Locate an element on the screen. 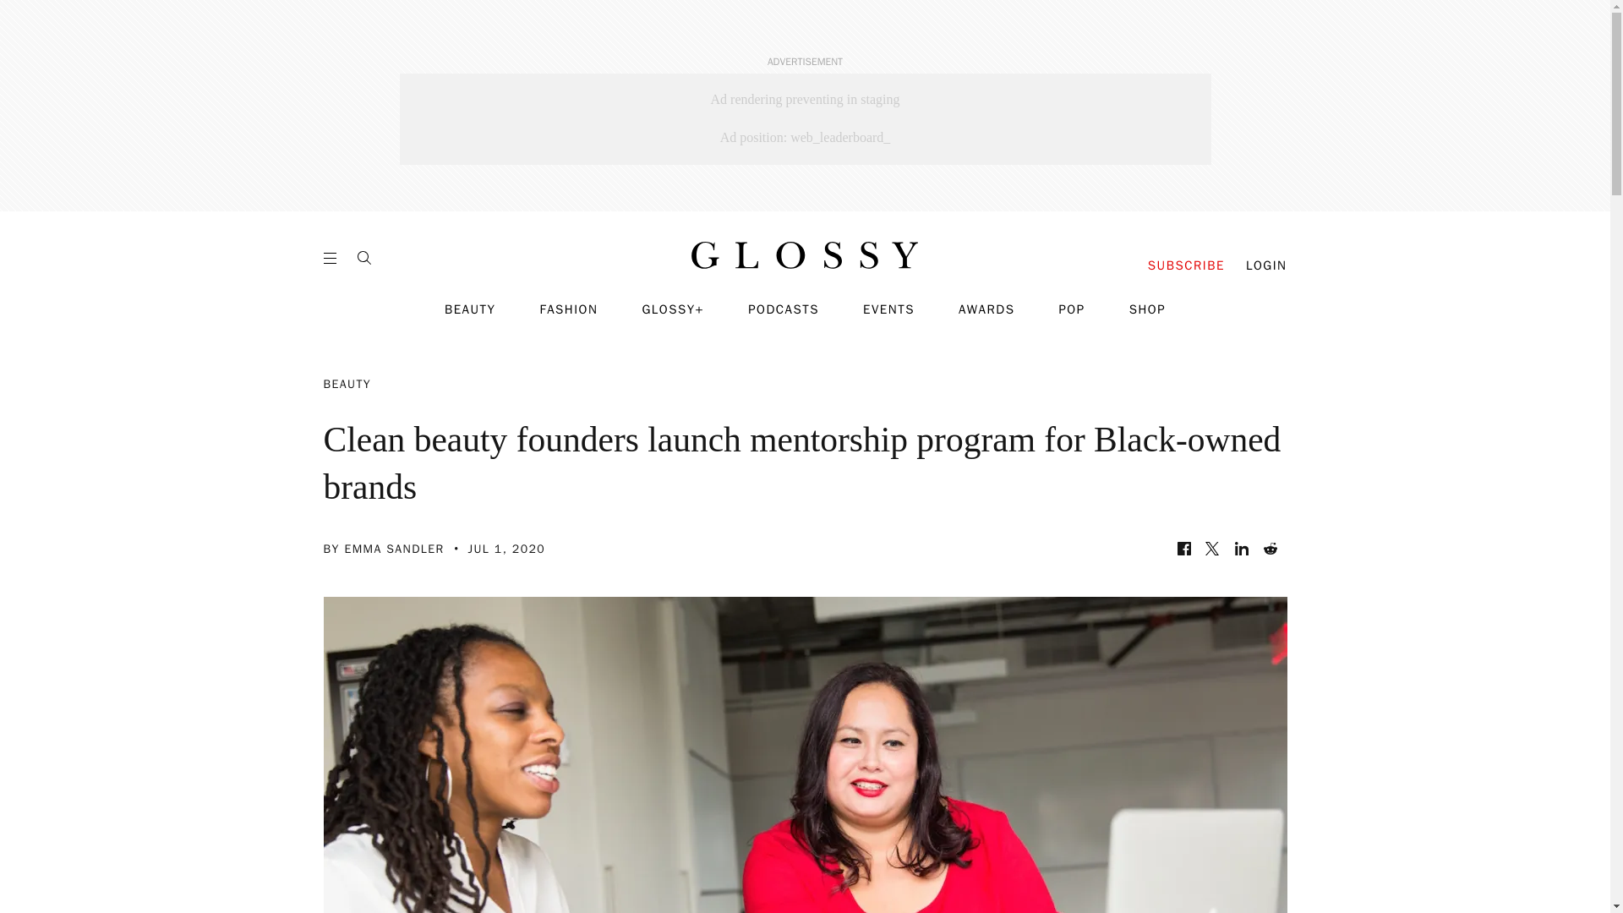  PODCASTS is located at coordinates (784, 309).